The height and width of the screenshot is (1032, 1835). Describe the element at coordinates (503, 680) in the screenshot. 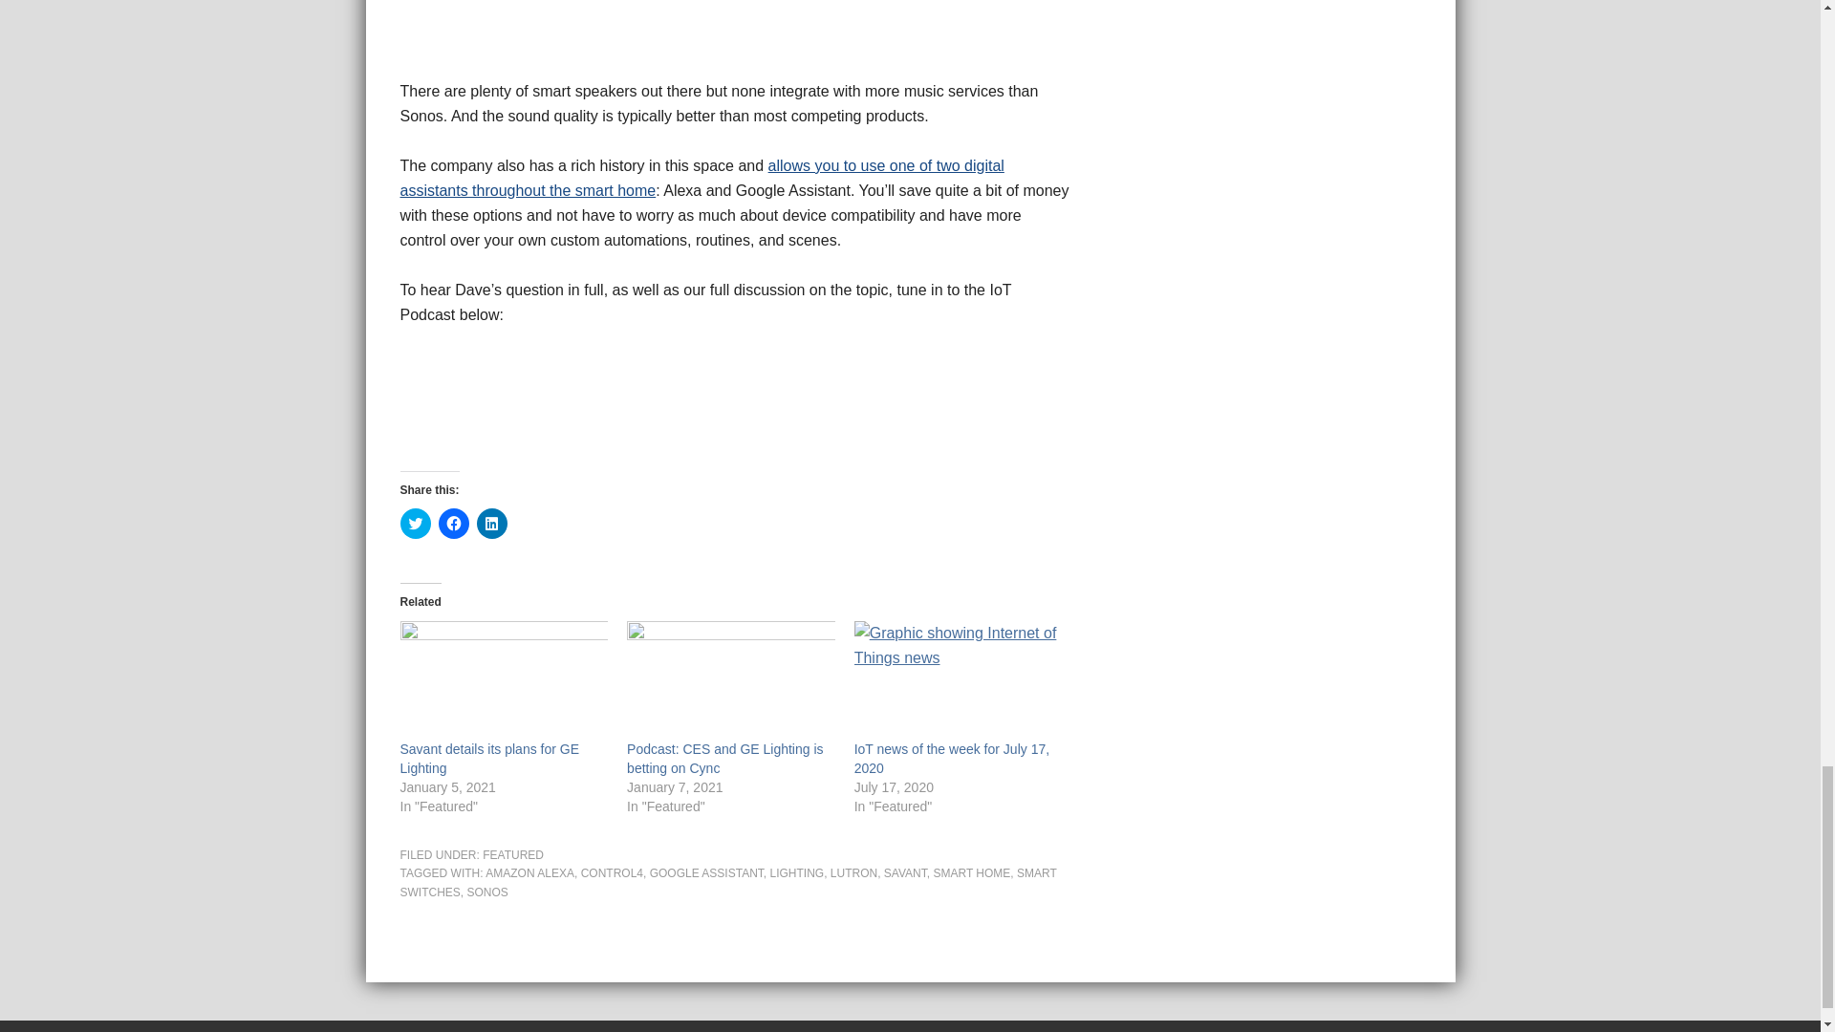

I see `Savant details its plans for GE Lighting` at that location.